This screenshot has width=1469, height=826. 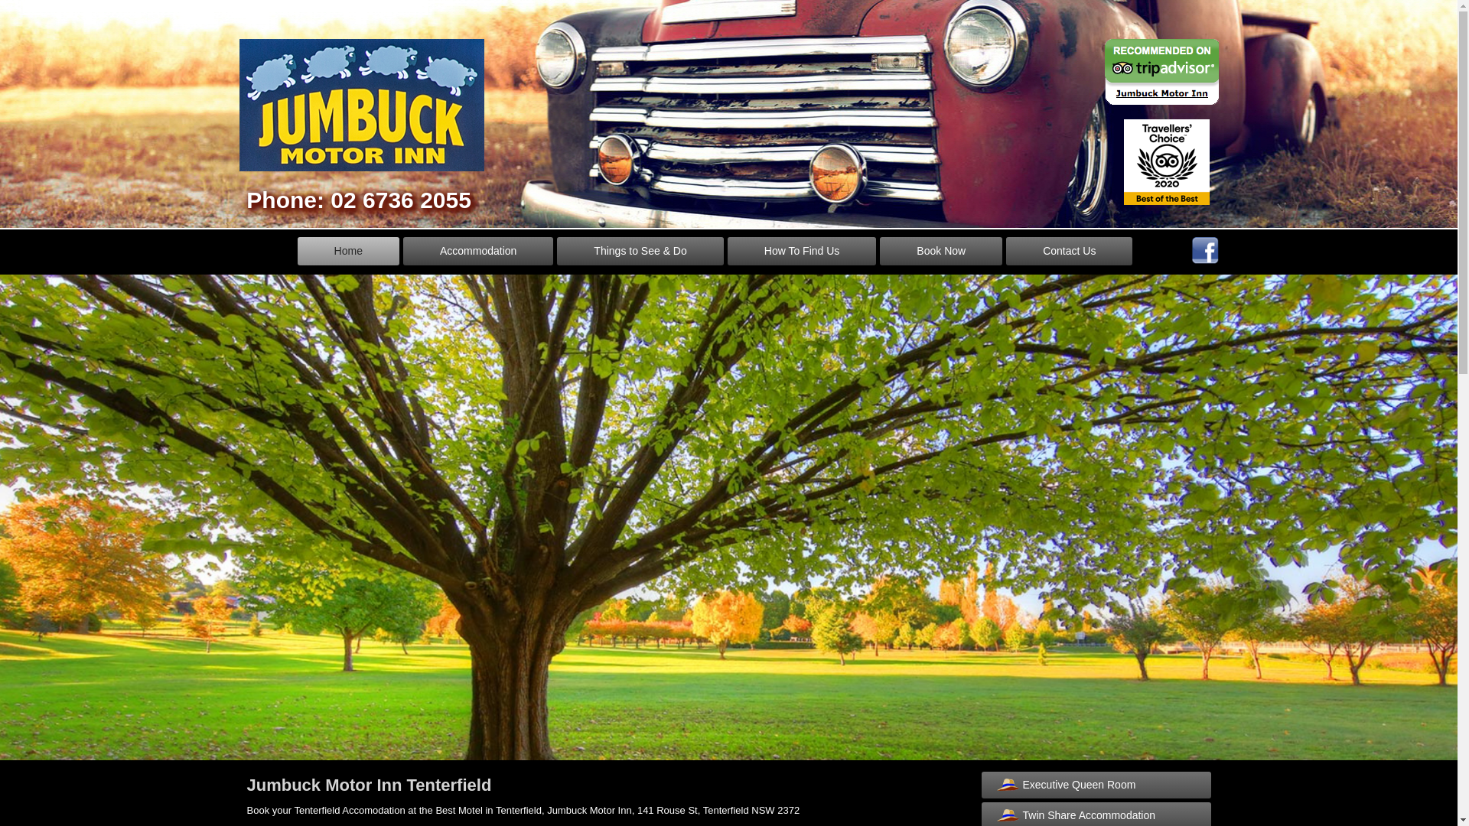 I want to click on How To Find Us, so click(x=802, y=251).